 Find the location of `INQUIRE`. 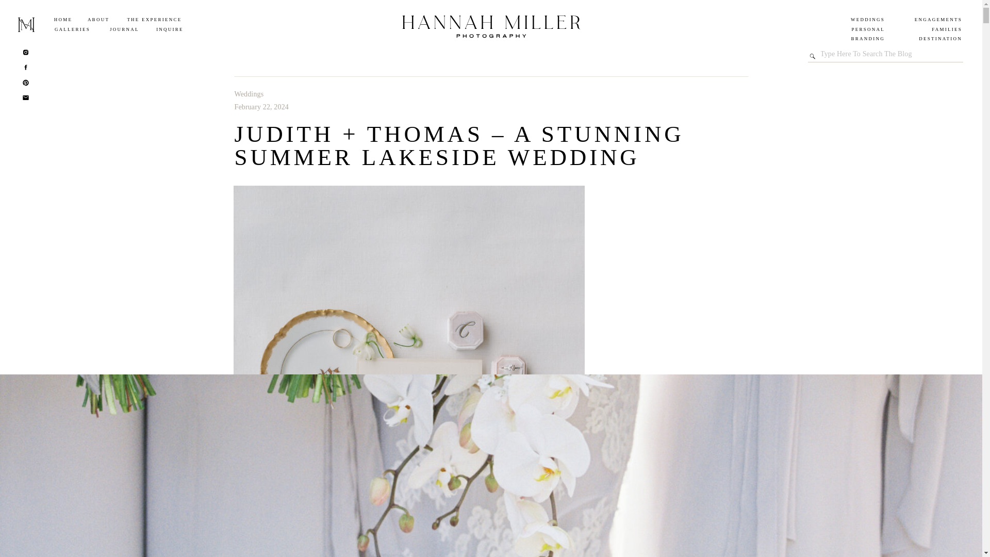

INQUIRE is located at coordinates (170, 30).